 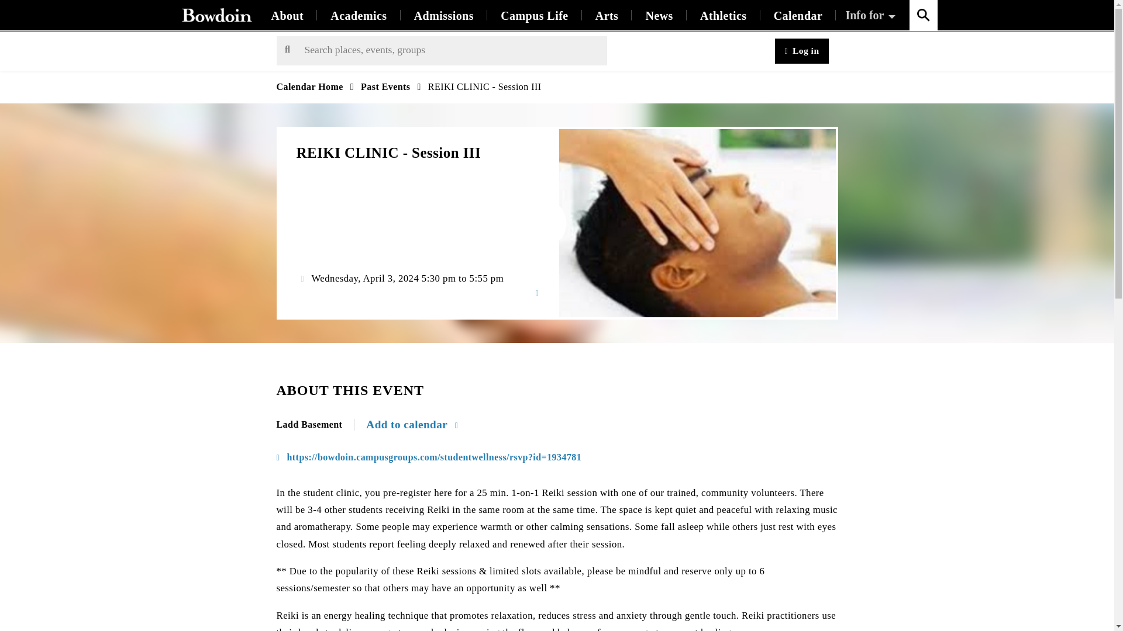 What do you see at coordinates (287, 15) in the screenshot?
I see `About` at bounding box center [287, 15].